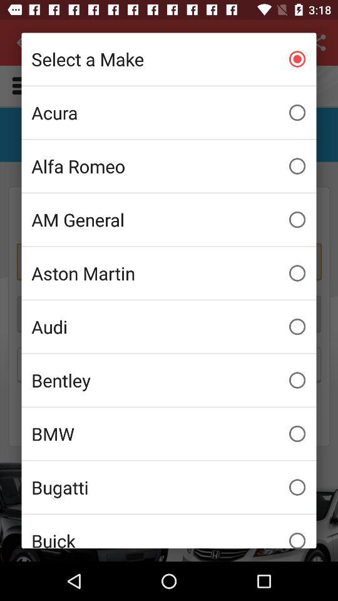 This screenshot has width=338, height=601. I want to click on scroll to the buick item, so click(169, 531).